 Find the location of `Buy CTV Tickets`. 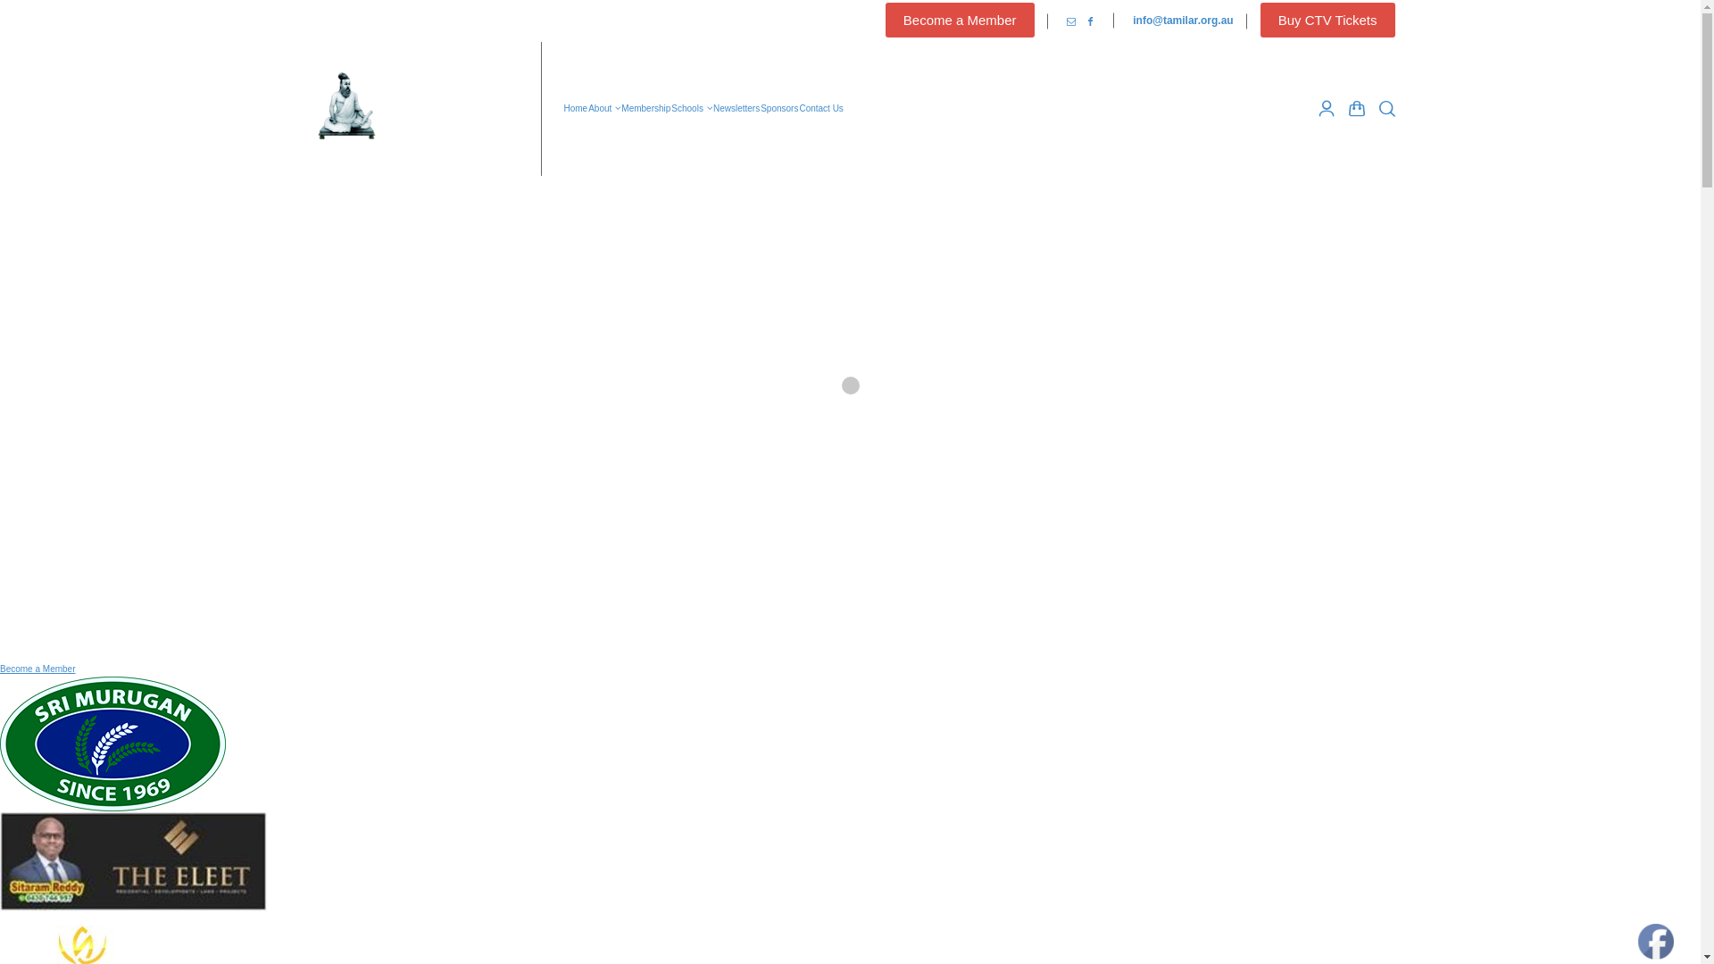

Buy CTV Tickets is located at coordinates (1328, 20).